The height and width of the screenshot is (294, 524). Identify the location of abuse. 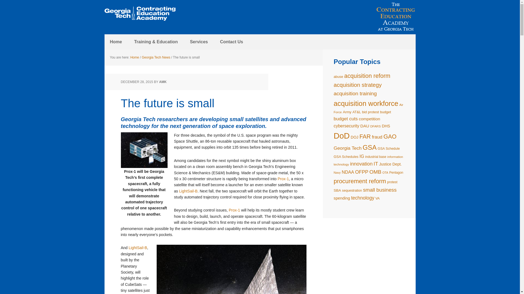
(338, 77).